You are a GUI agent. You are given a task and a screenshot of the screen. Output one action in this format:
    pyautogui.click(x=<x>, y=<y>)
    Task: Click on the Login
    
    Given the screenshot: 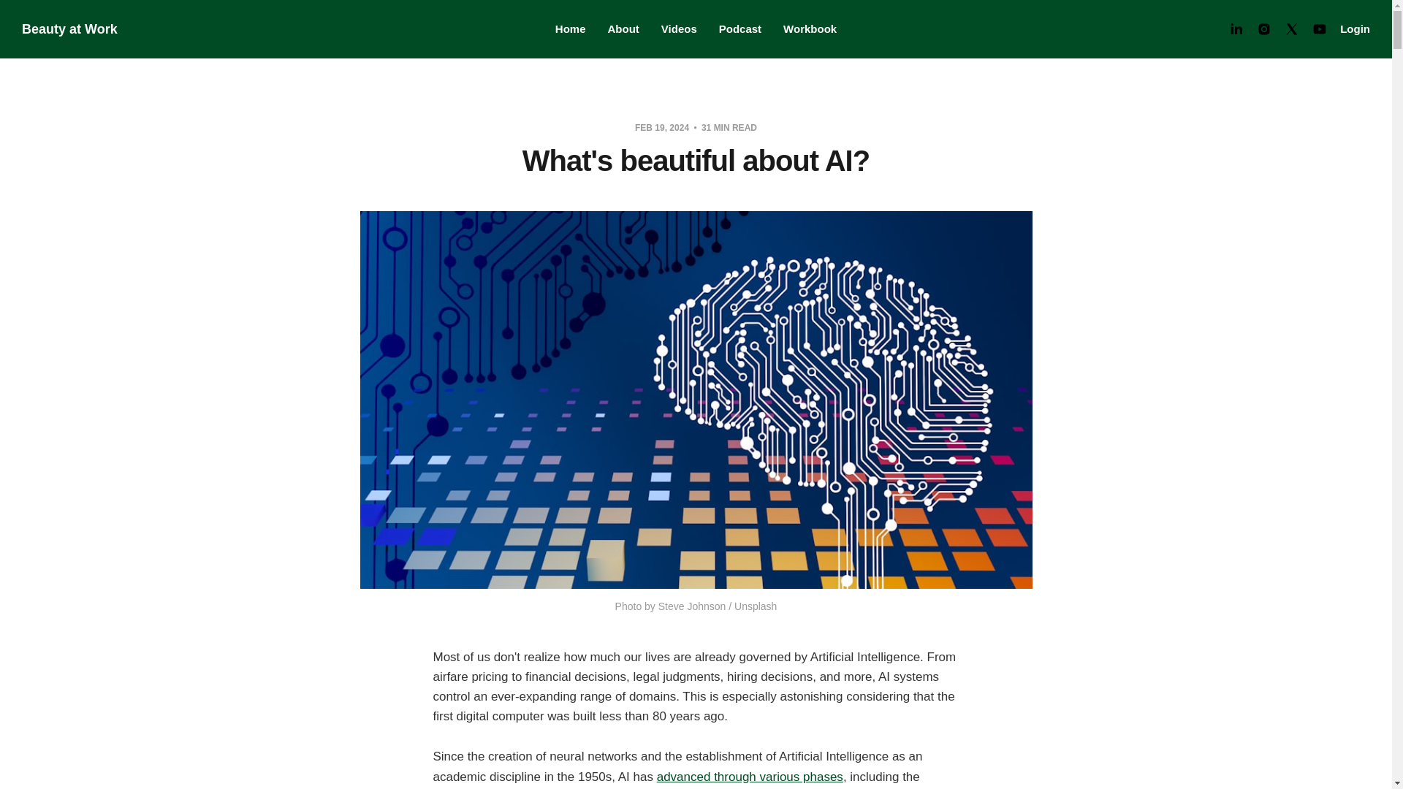 What is the action you would take?
    pyautogui.click(x=1355, y=29)
    